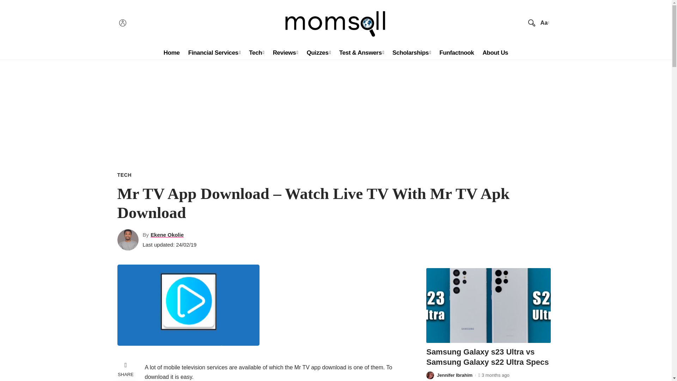  Describe the element at coordinates (171, 53) in the screenshot. I see `Home` at that location.